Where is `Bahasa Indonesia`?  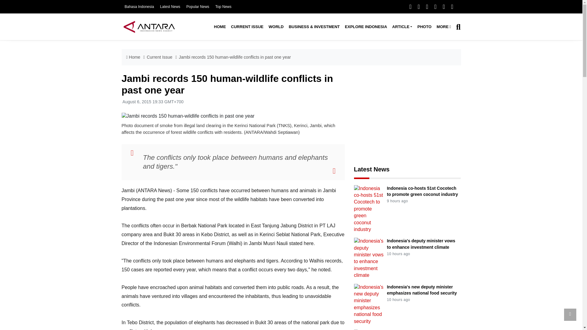
Bahasa Indonesia is located at coordinates (139, 7).